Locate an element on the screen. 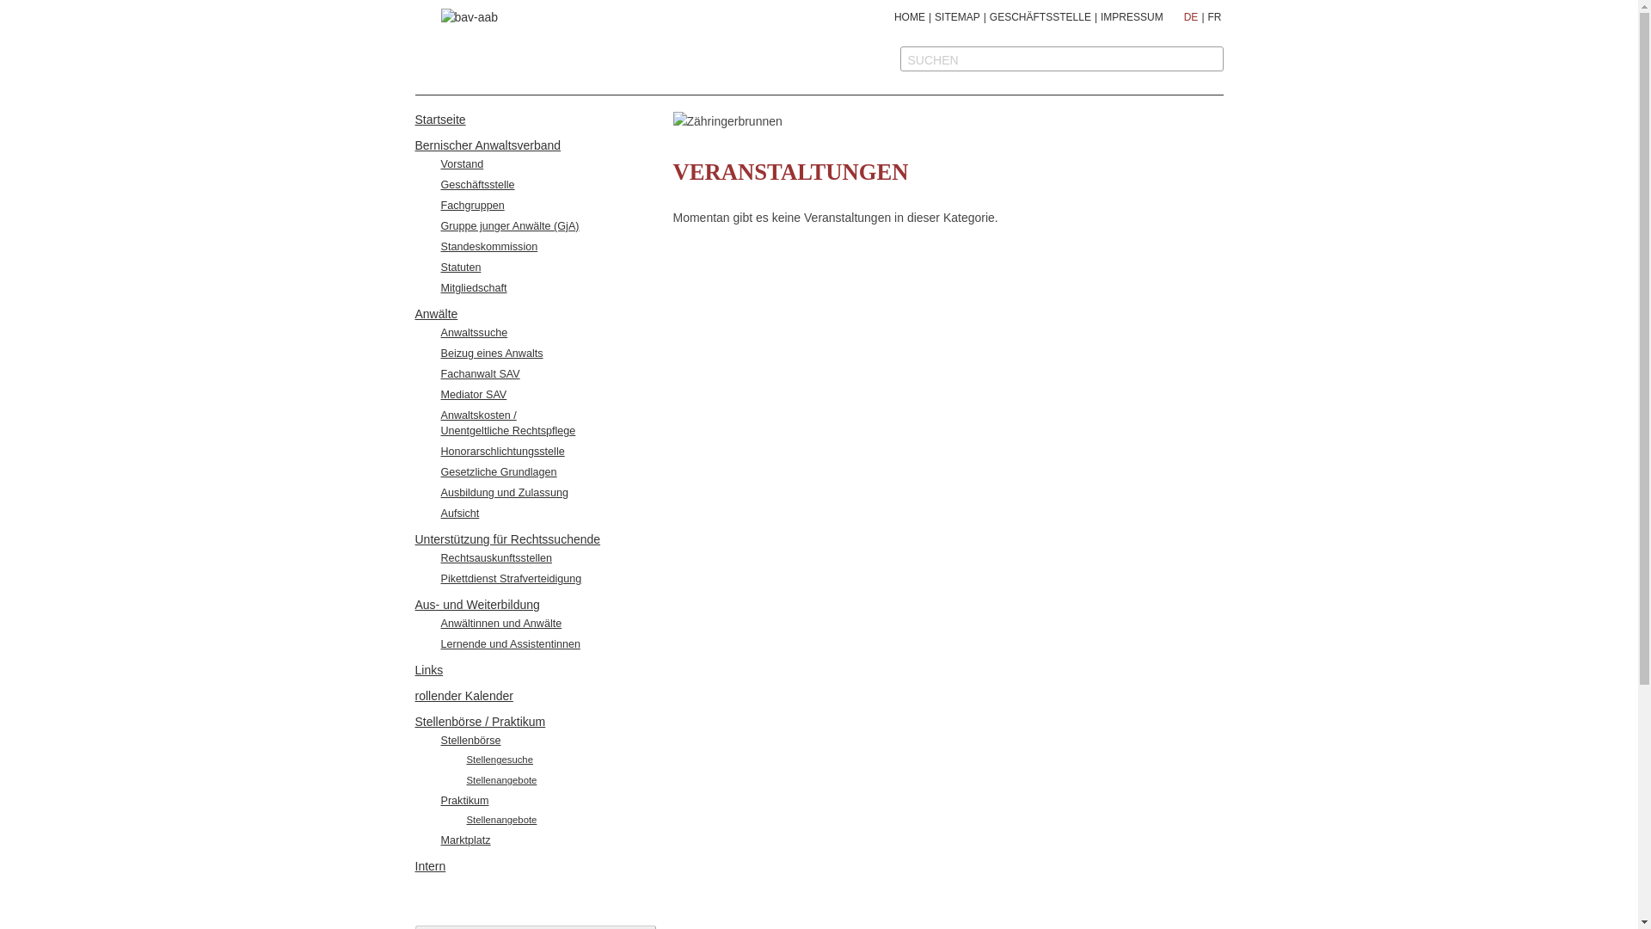 The height and width of the screenshot is (929, 1651). Mitgliedschaft is located at coordinates (473, 288).